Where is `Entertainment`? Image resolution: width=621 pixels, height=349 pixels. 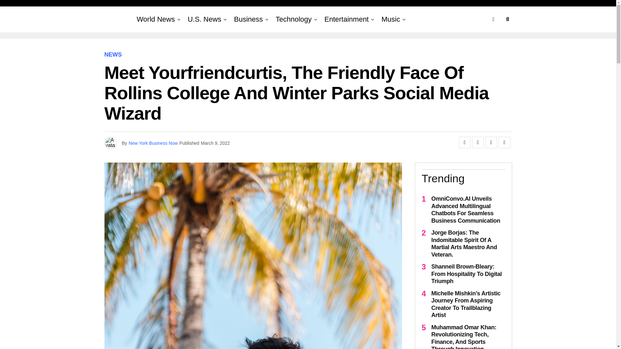
Entertainment is located at coordinates (346, 19).